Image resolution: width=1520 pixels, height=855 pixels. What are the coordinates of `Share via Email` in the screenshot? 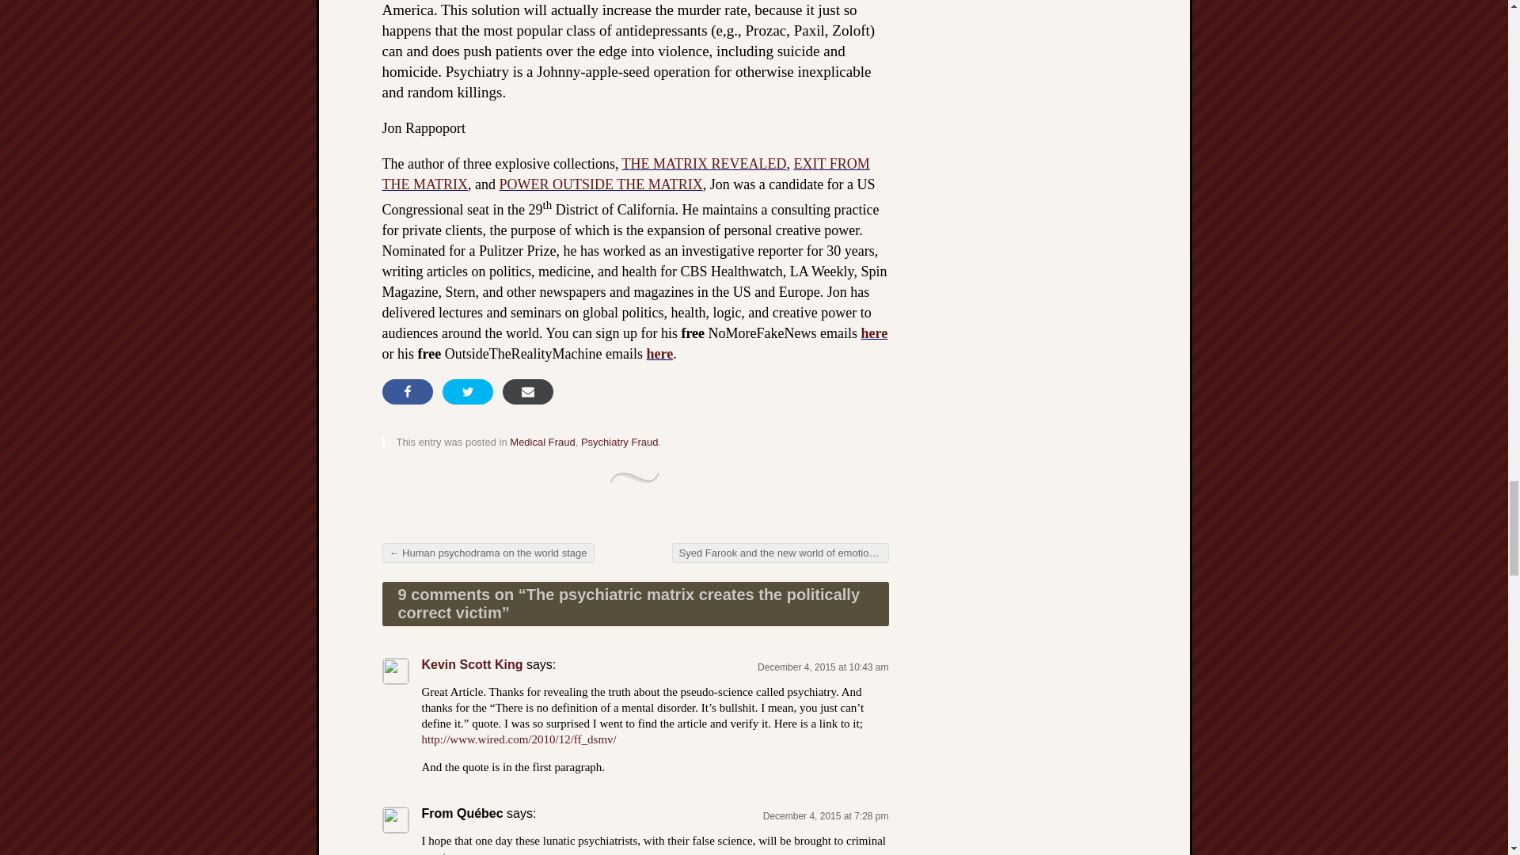 It's located at (527, 391).